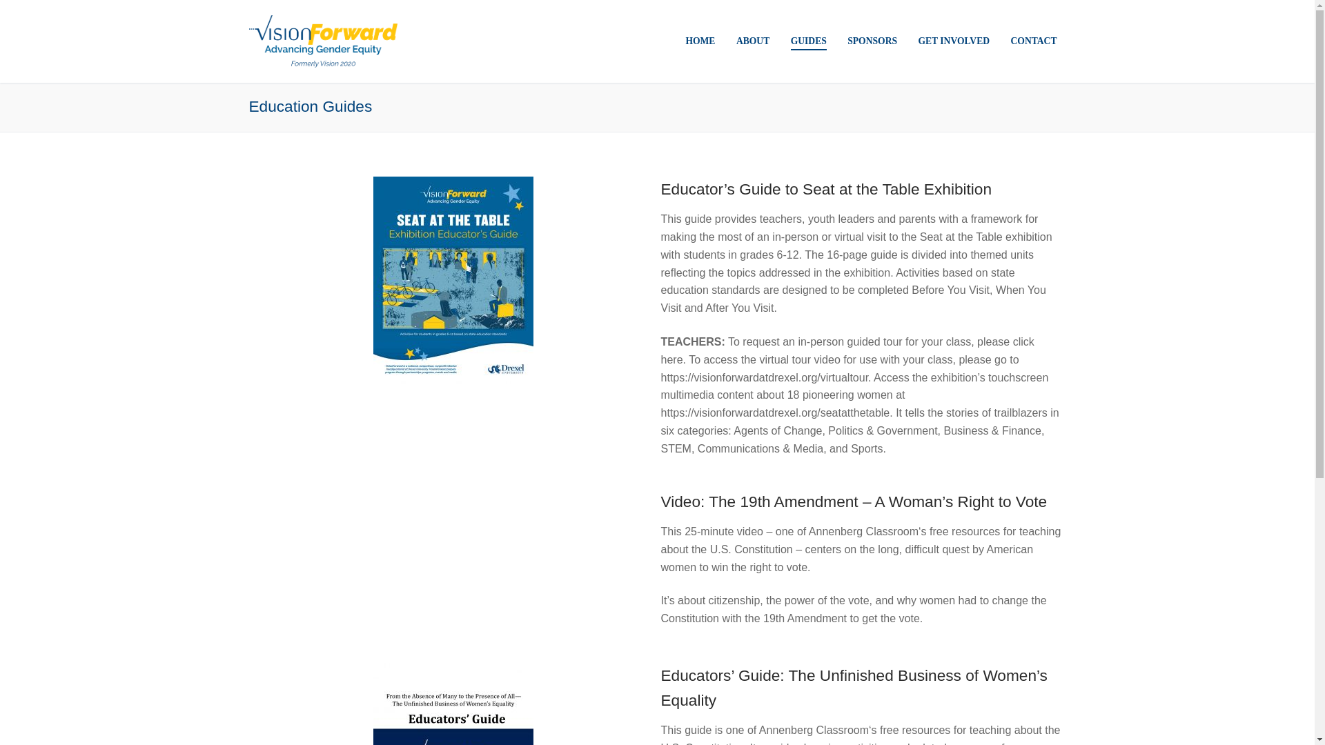 This screenshot has width=1325, height=745. Describe the element at coordinates (753, 41) in the screenshot. I see `ABOUT` at that location.